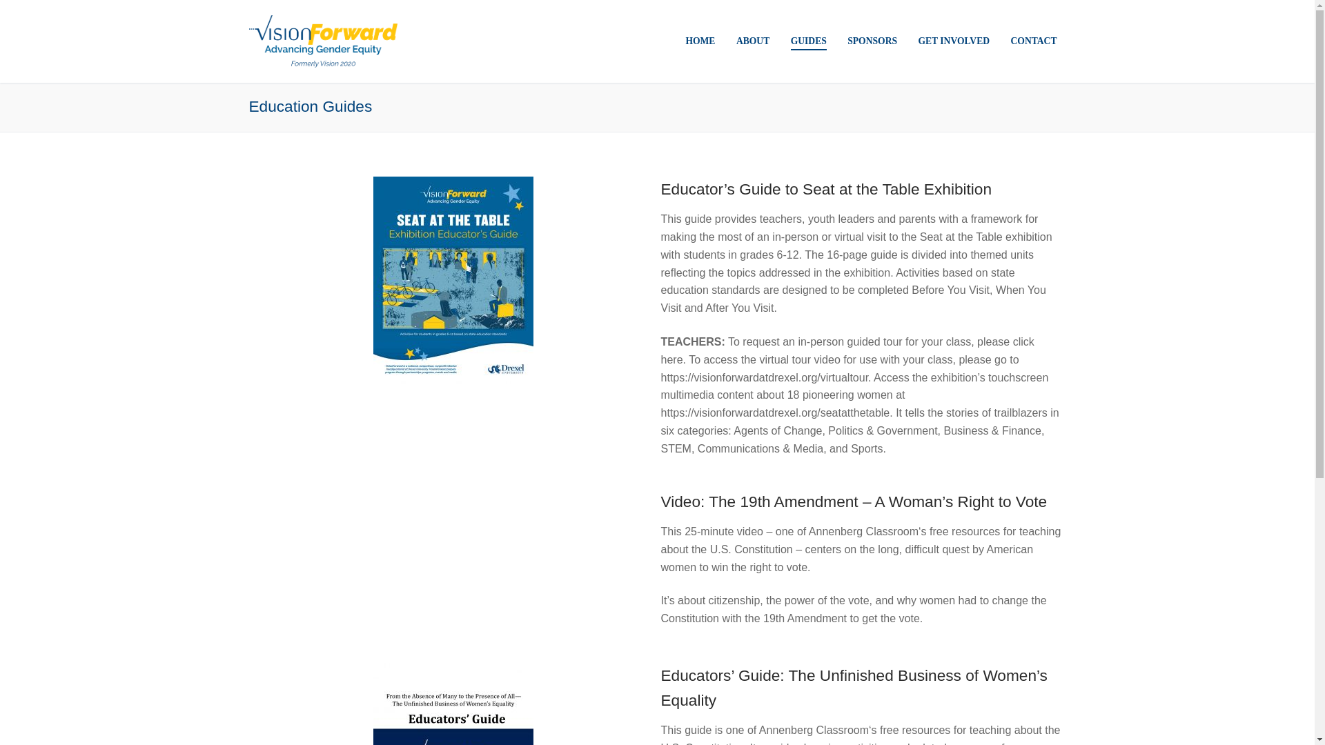 This screenshot has width=1325, height=745. Describe the element at coordinates (753, 41) in the screenshot. I see `ABOUT` at that location.